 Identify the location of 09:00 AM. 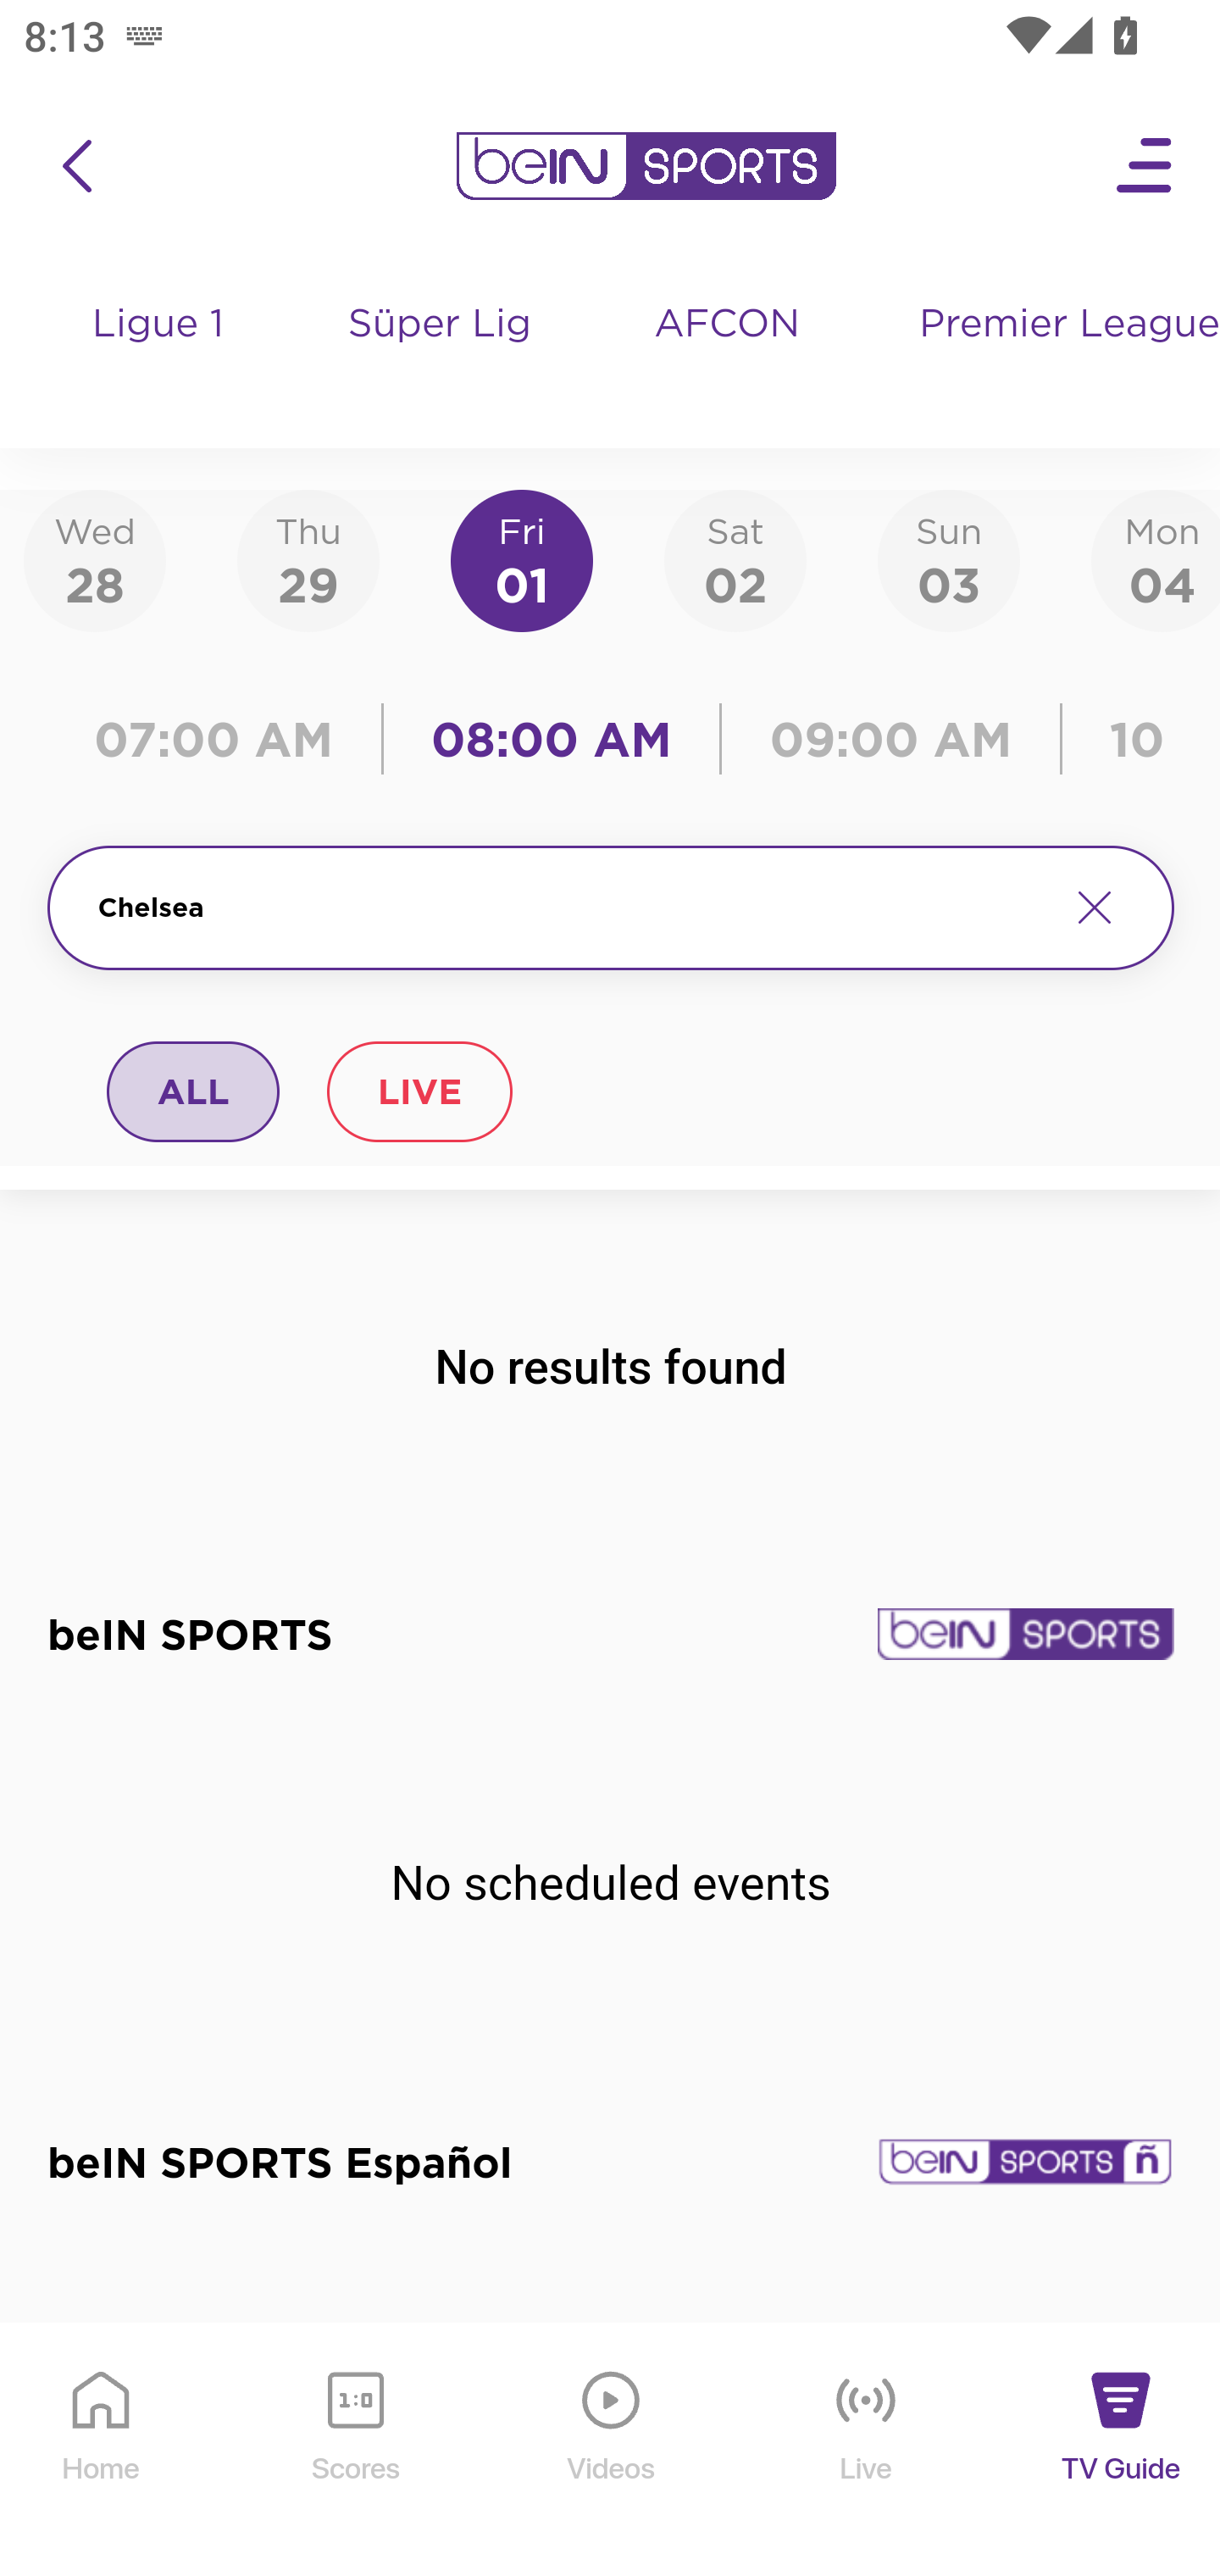
(891, 739).